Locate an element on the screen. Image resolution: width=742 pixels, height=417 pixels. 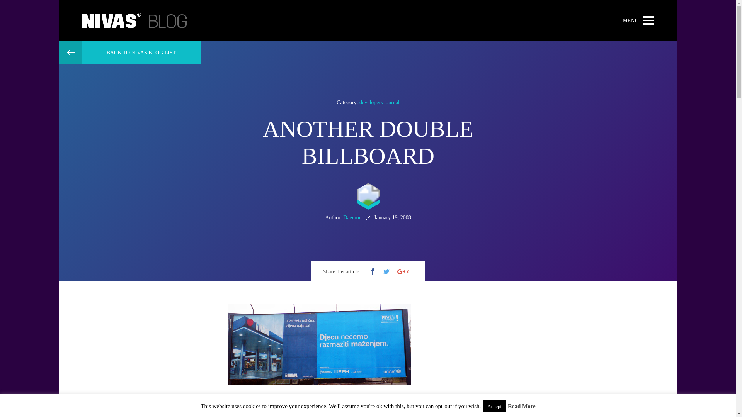
developers journal is located at coordinates (380, 103).